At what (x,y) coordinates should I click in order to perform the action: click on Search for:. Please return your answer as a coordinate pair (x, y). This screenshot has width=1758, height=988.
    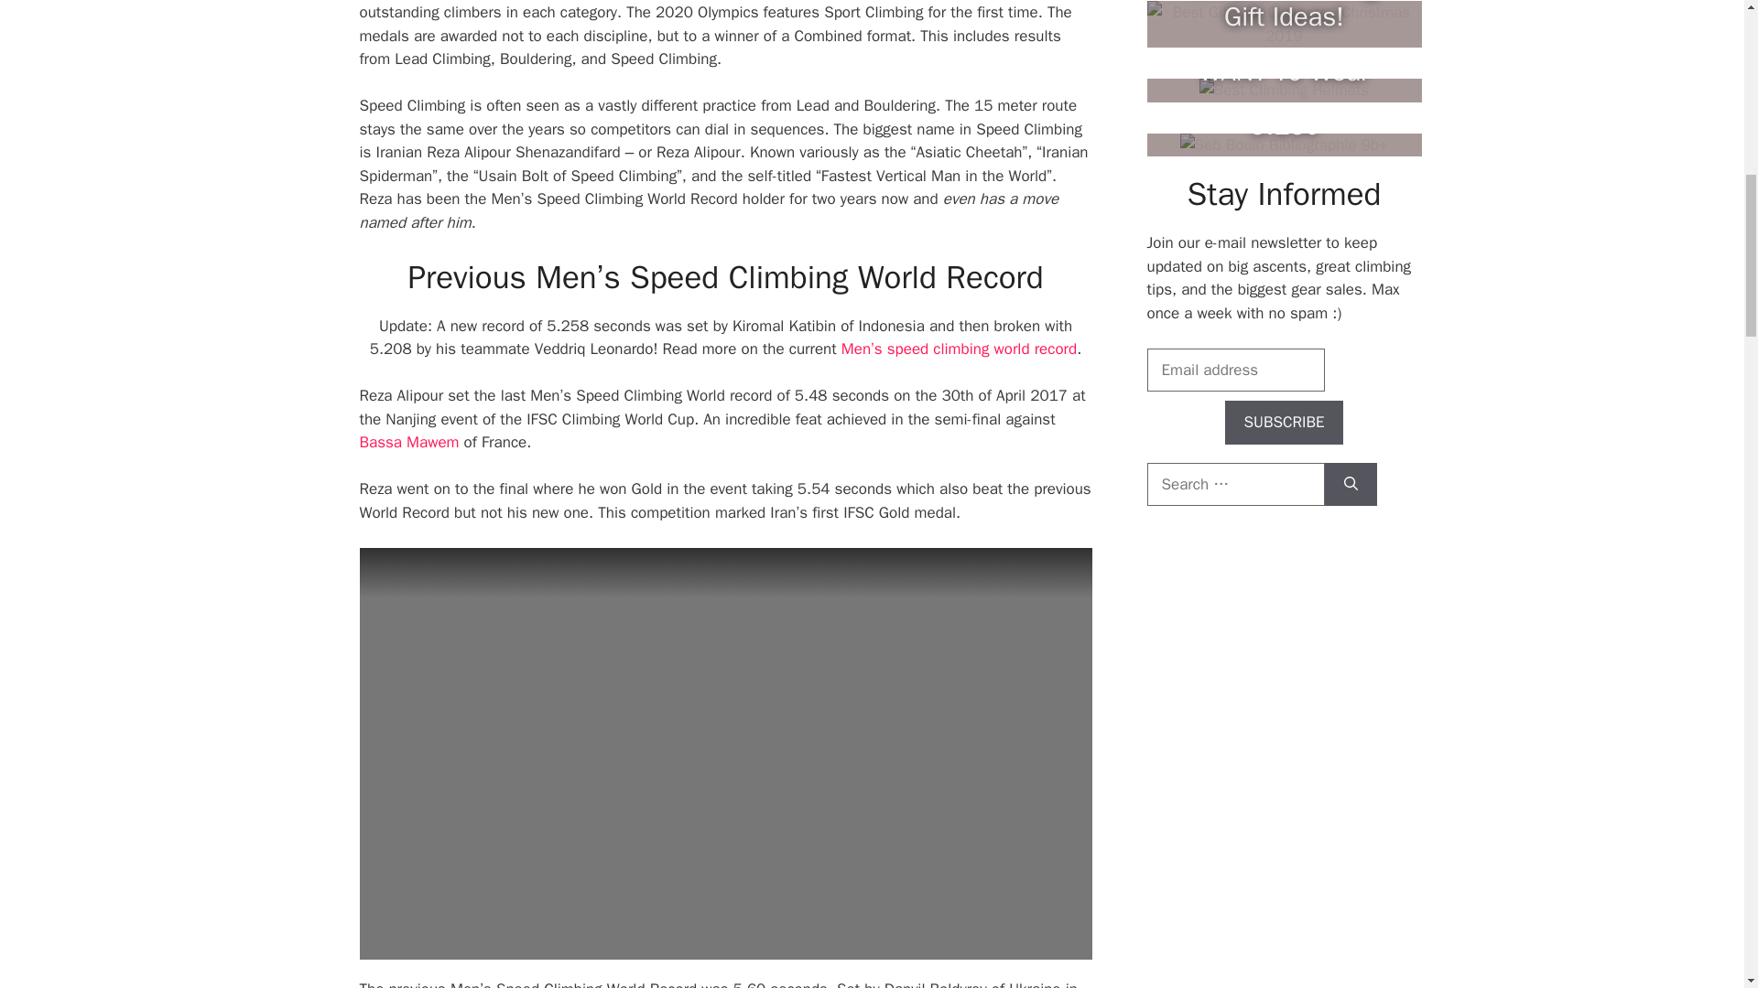
    Looking at the image, I should click on (1234, 485).